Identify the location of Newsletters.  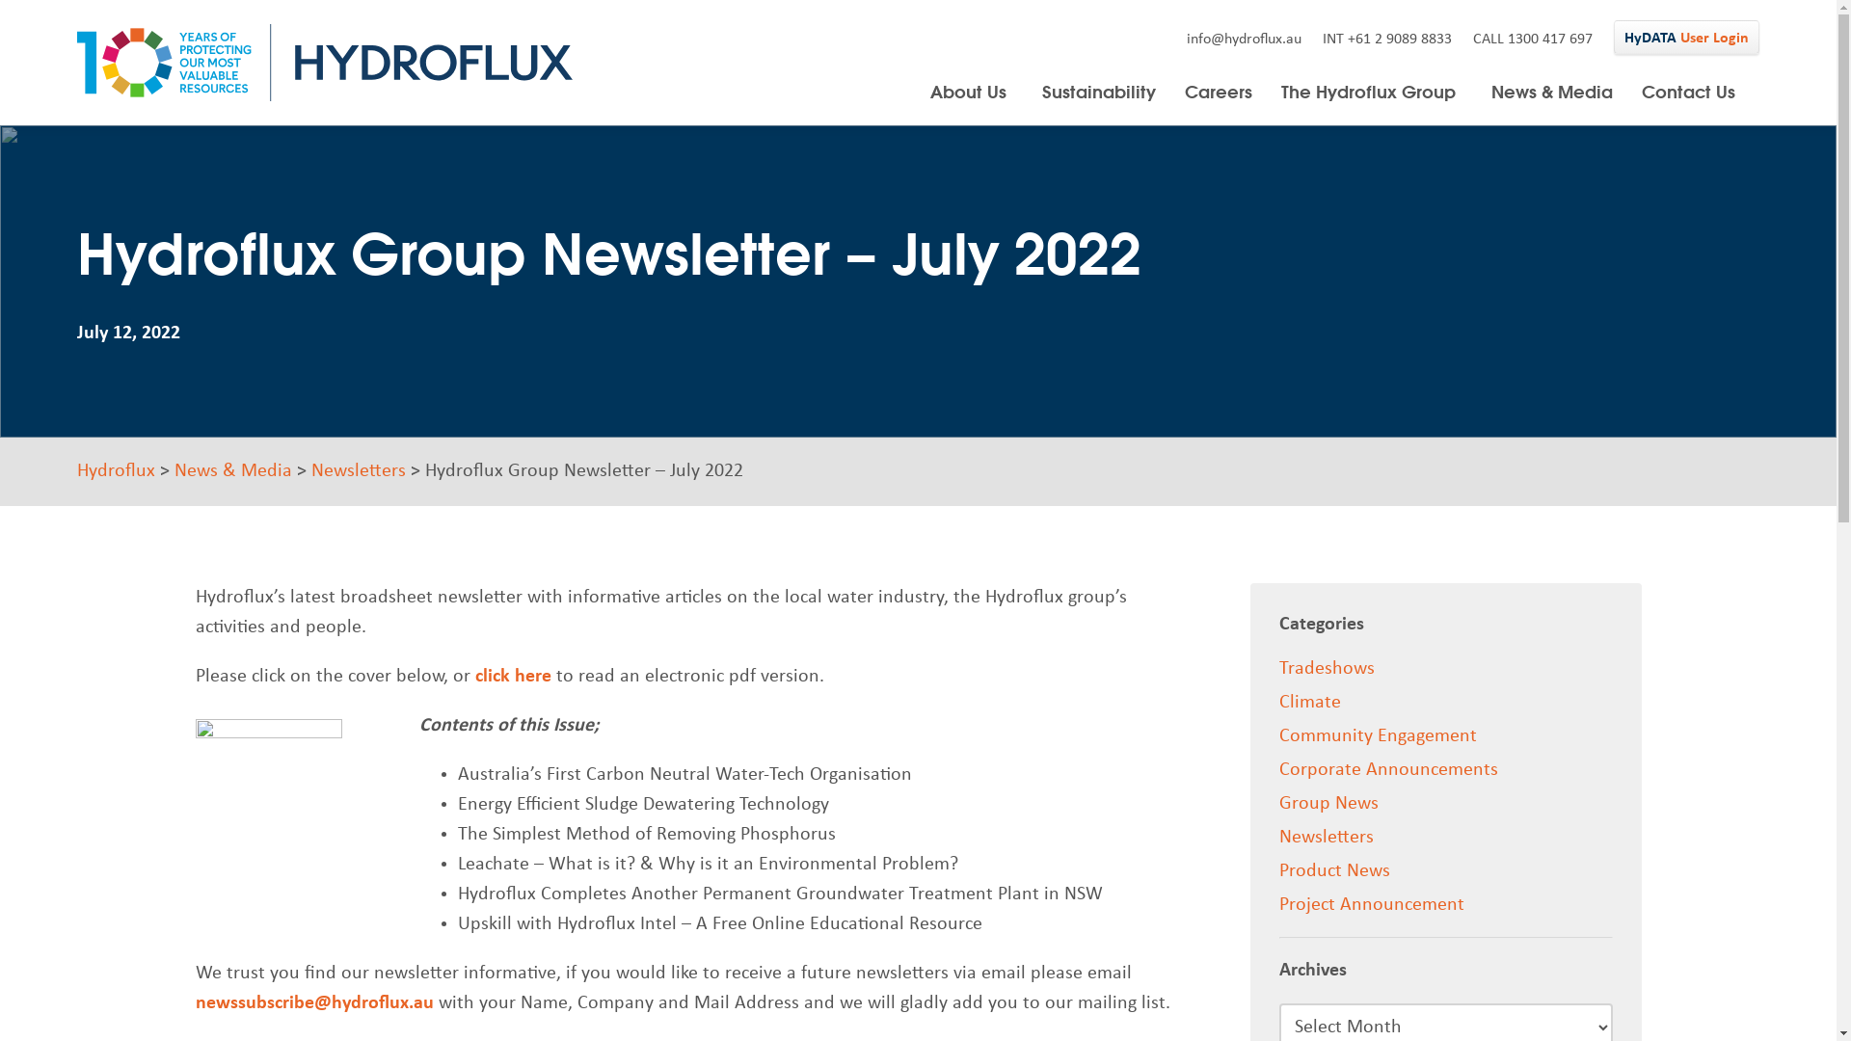
(1327, 838).